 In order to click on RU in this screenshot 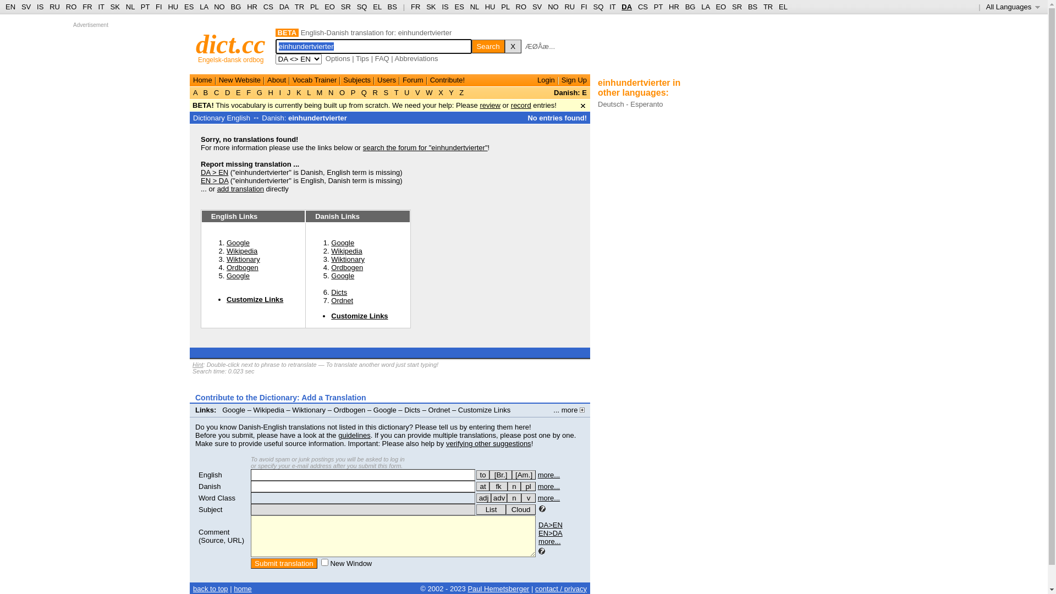, I will do `click(55, 7)`.